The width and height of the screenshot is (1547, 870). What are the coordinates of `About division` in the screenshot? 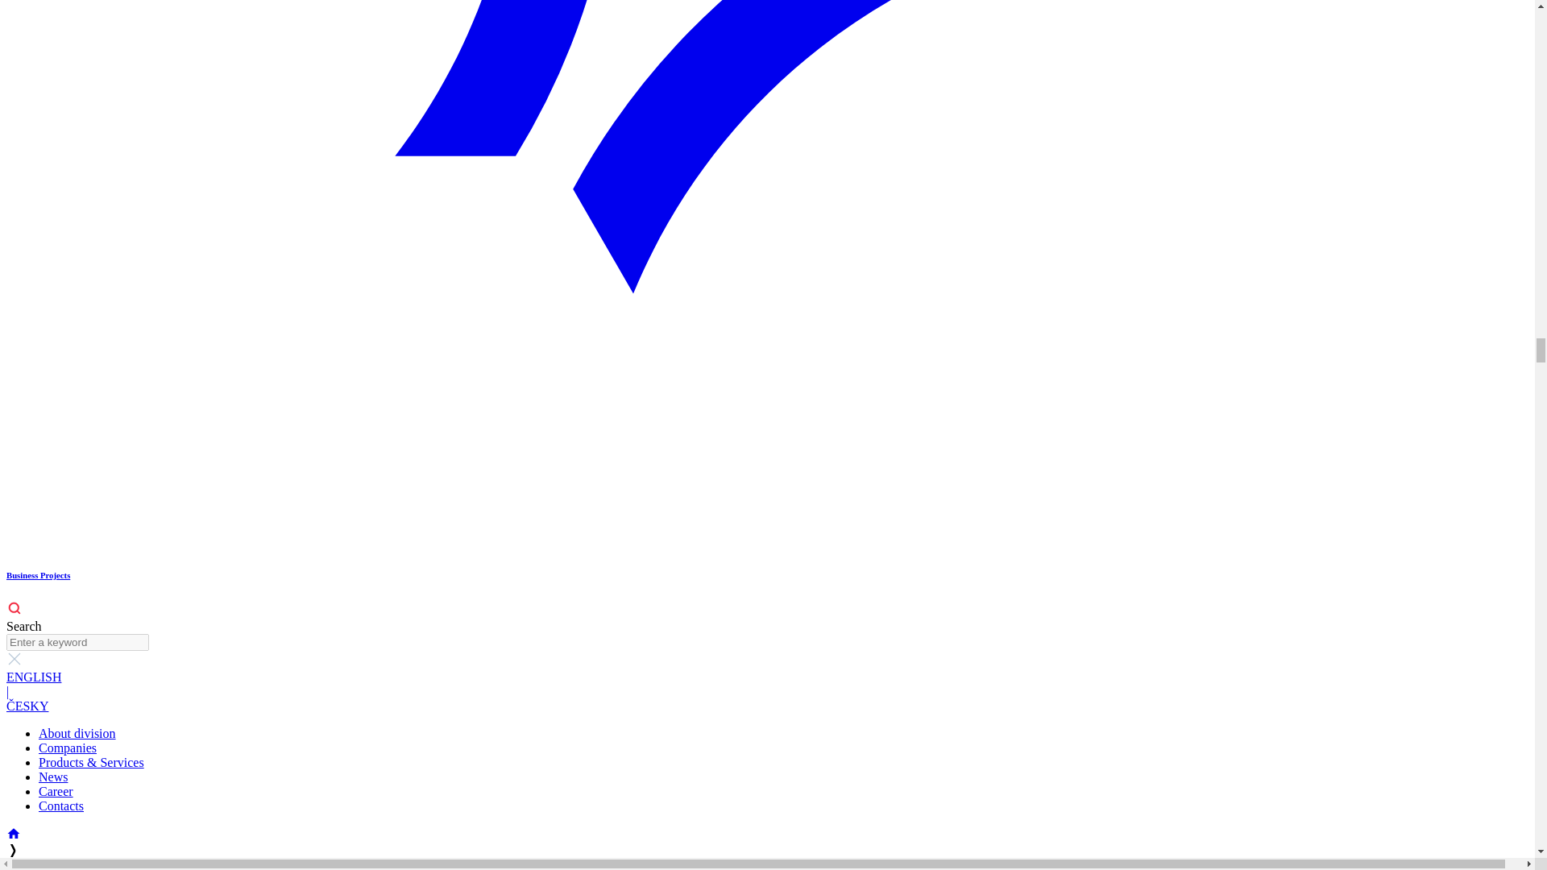 It's located at (77, 733).